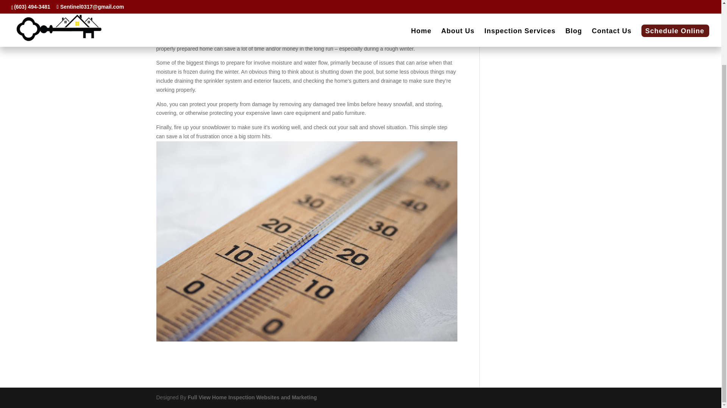 The image size is (727, 408). Describe the element at coordinates (242, 11) in the screenshot. I see `Uncategorized` at that location.